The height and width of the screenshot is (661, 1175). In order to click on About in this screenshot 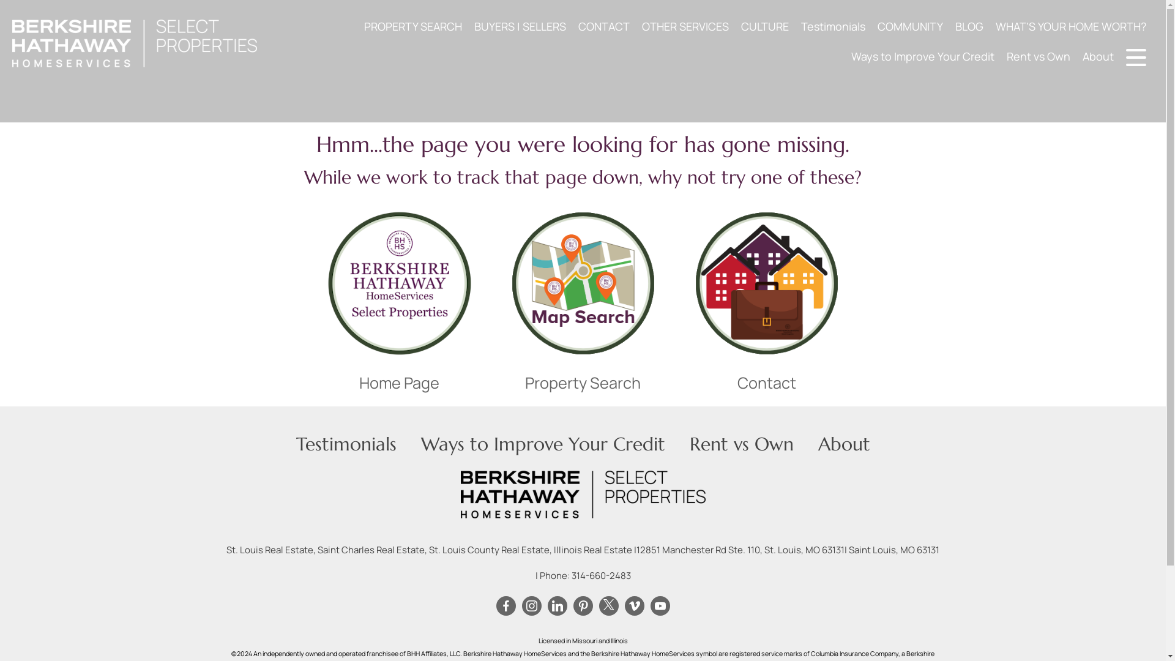, I will do `click(843, 444)`.